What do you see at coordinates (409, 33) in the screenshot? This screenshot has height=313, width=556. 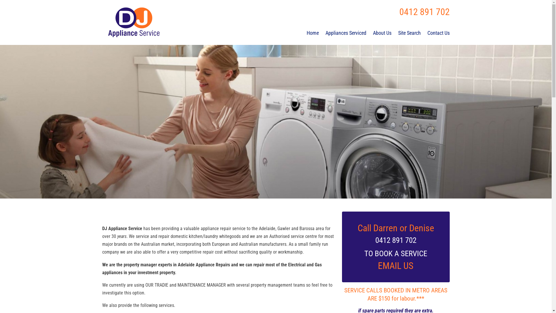 I see `Site Search` at bounding box center [409, 33].